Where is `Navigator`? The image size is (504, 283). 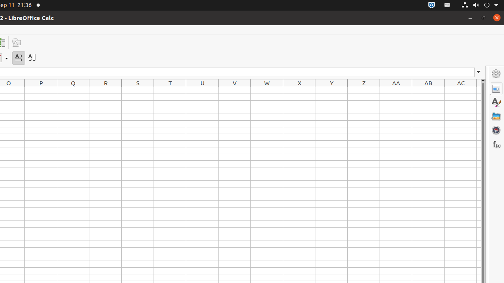 Navigator is located at coordinates (496, 130).